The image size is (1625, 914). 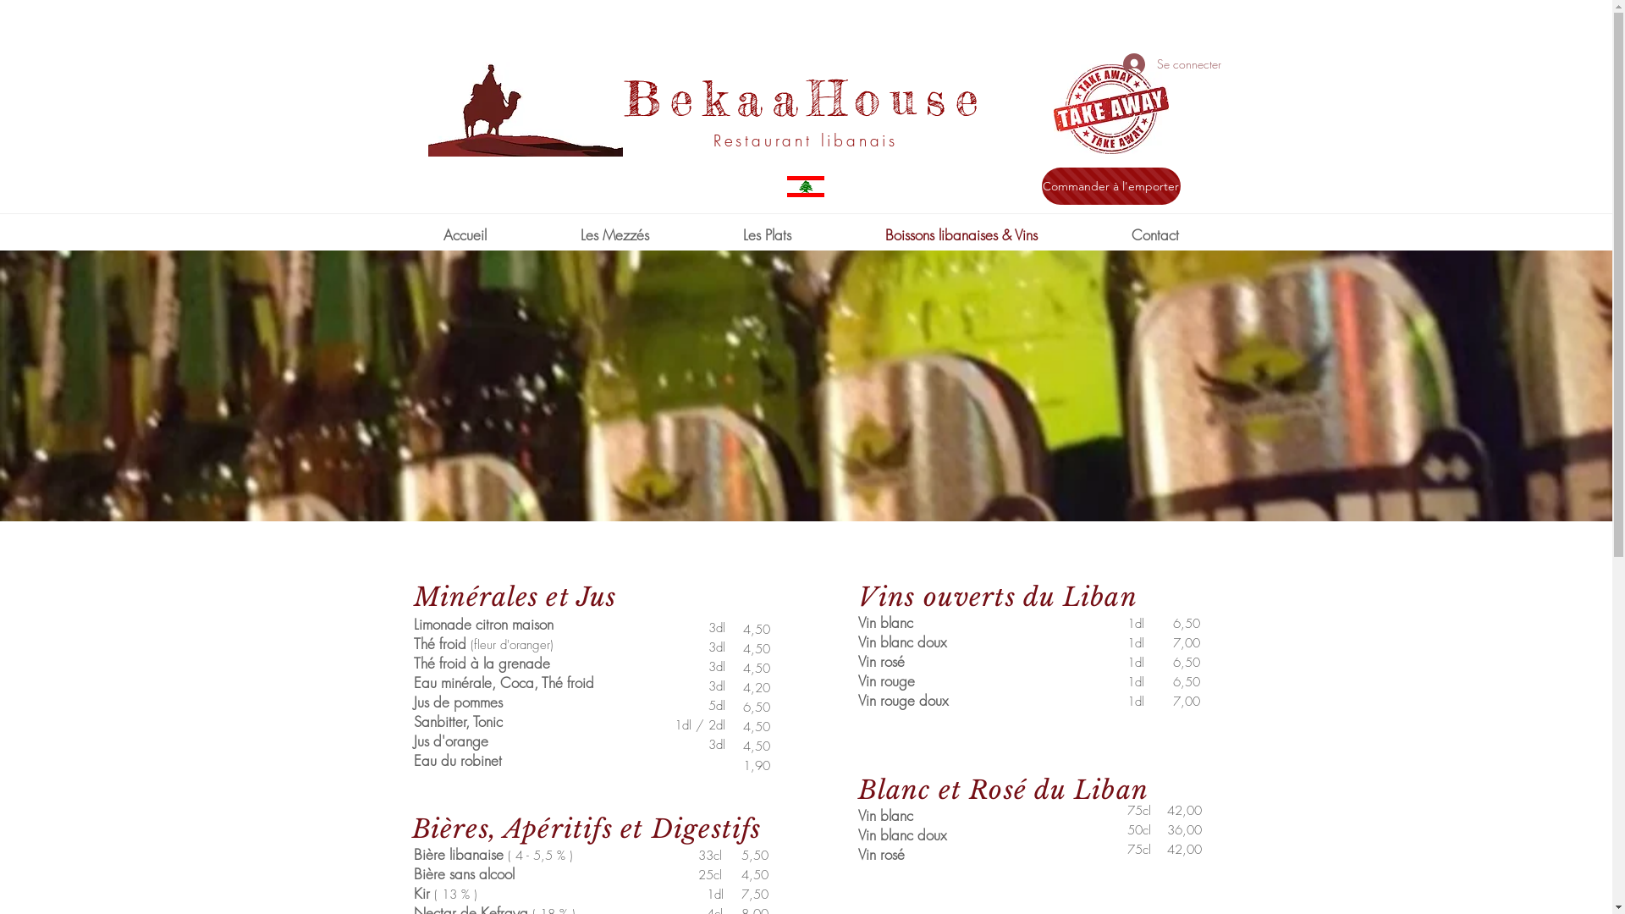 I want to click on Accueil, so click(x=465, y=235).